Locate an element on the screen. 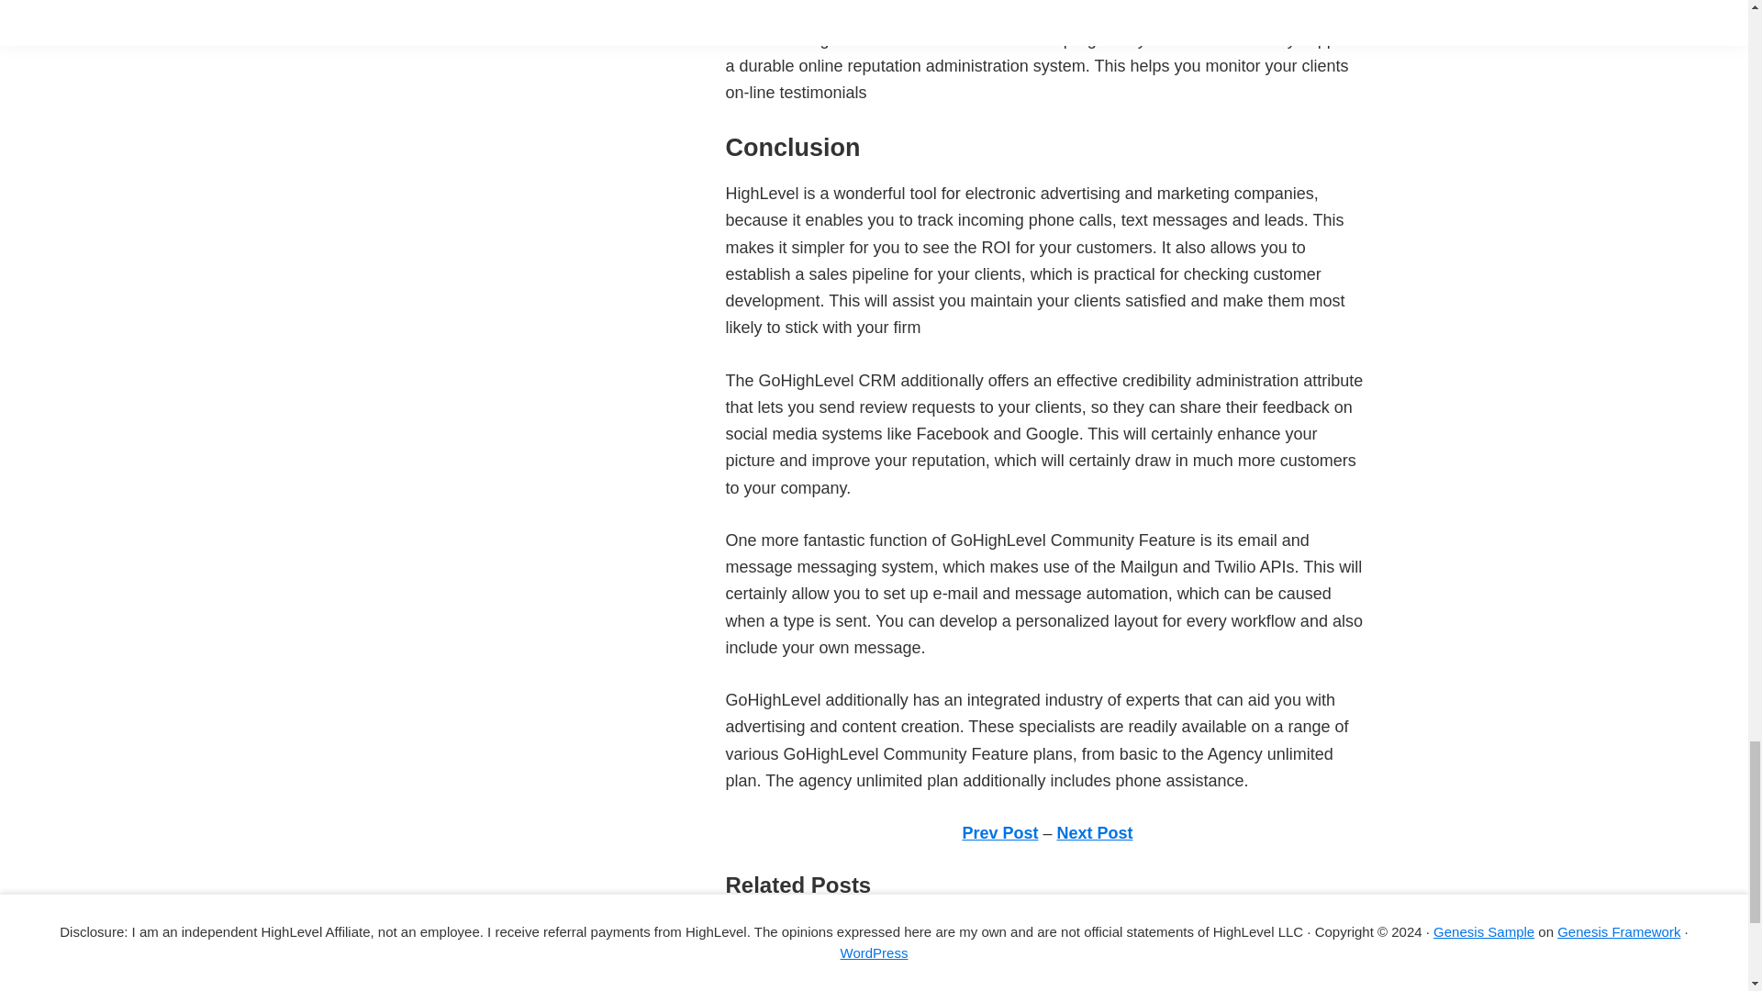 Image resolution: width=1762 pixels, height=991 pixels. Next Post is located at coordinates (1095, 833).